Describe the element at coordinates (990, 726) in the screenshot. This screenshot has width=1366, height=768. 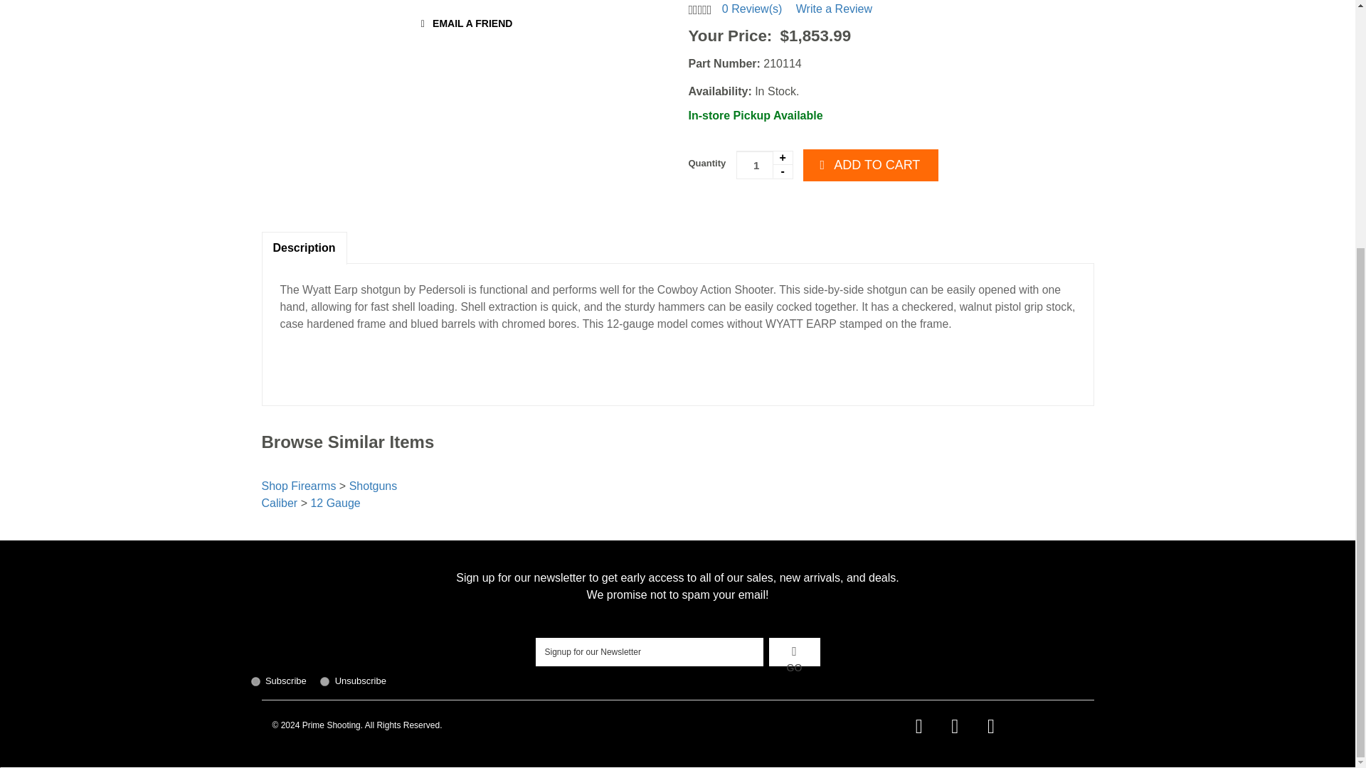
I see `Follow Us on Tumblr` at that location.